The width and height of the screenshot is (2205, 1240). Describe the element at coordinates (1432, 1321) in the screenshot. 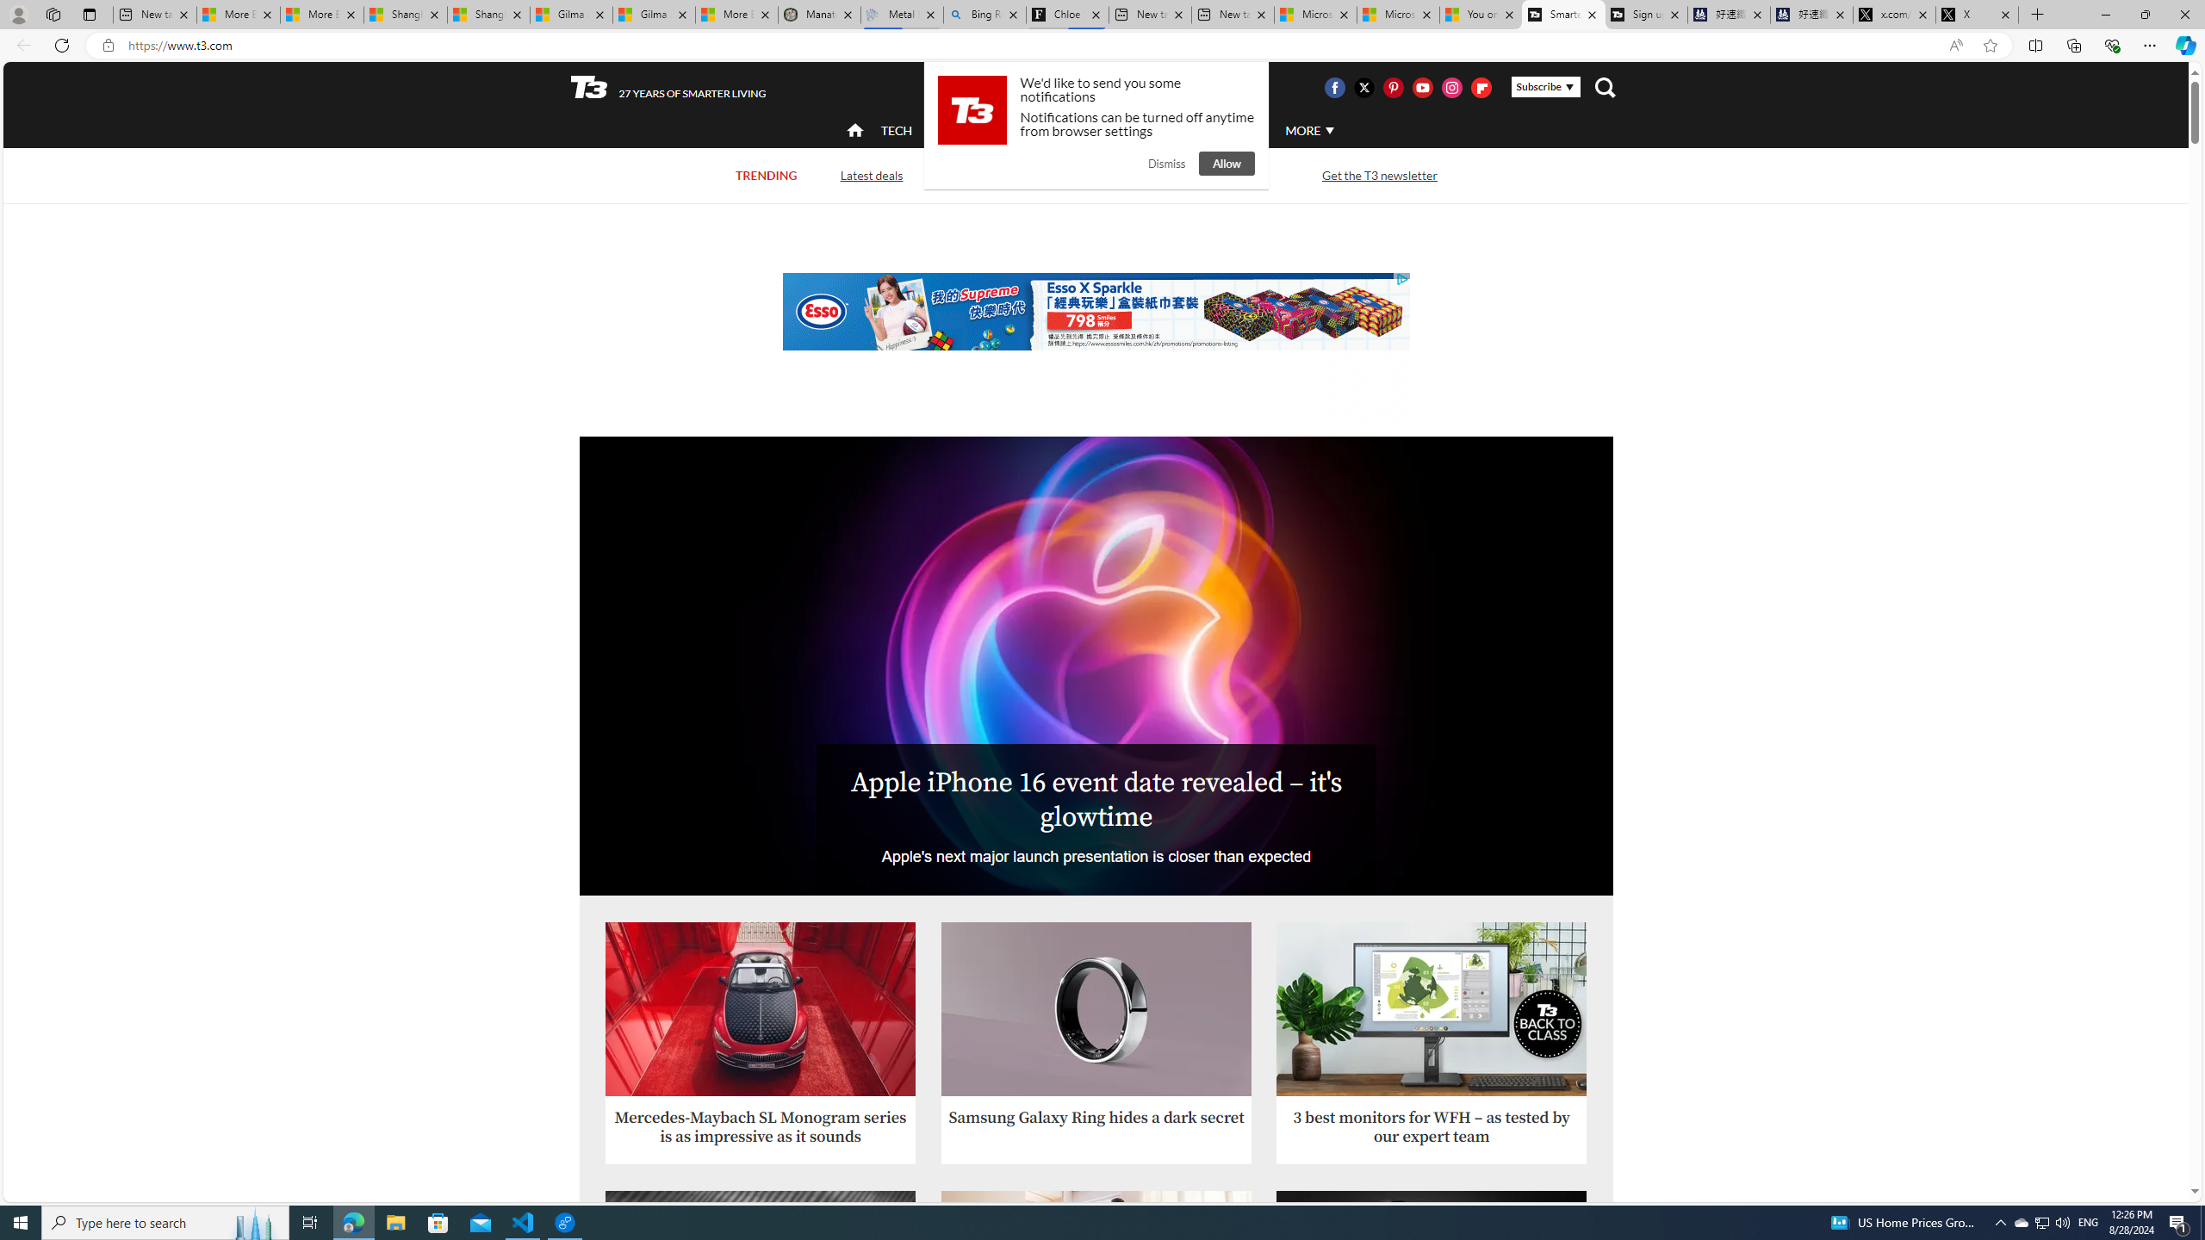

I see `A 3D printing first for the cycling world` at that location.